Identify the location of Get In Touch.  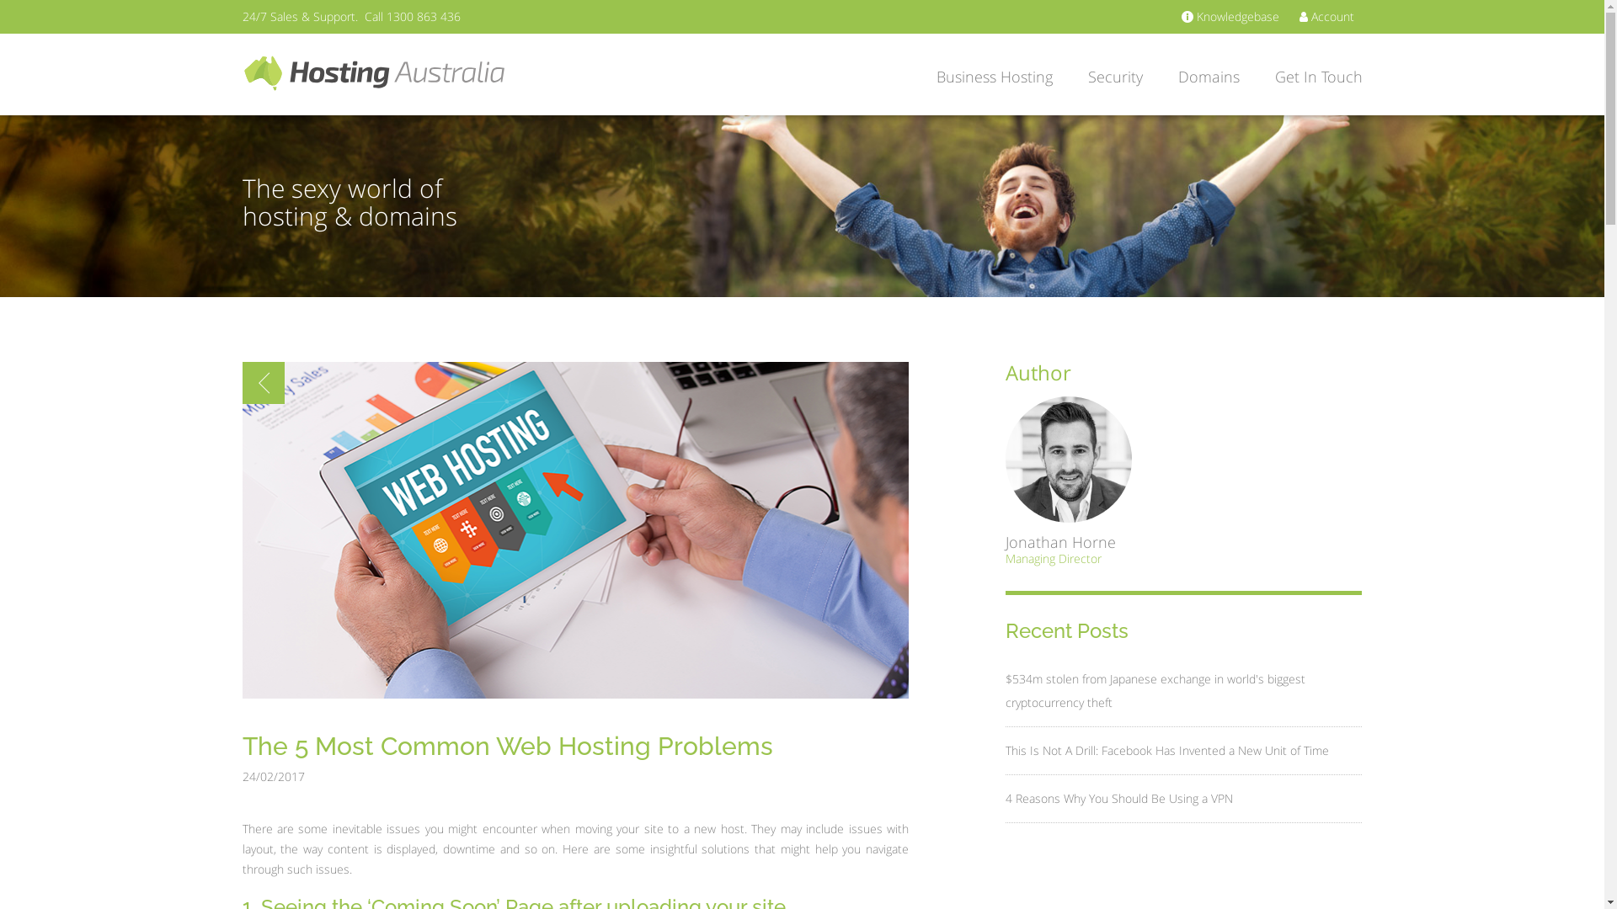
(1307, 74).